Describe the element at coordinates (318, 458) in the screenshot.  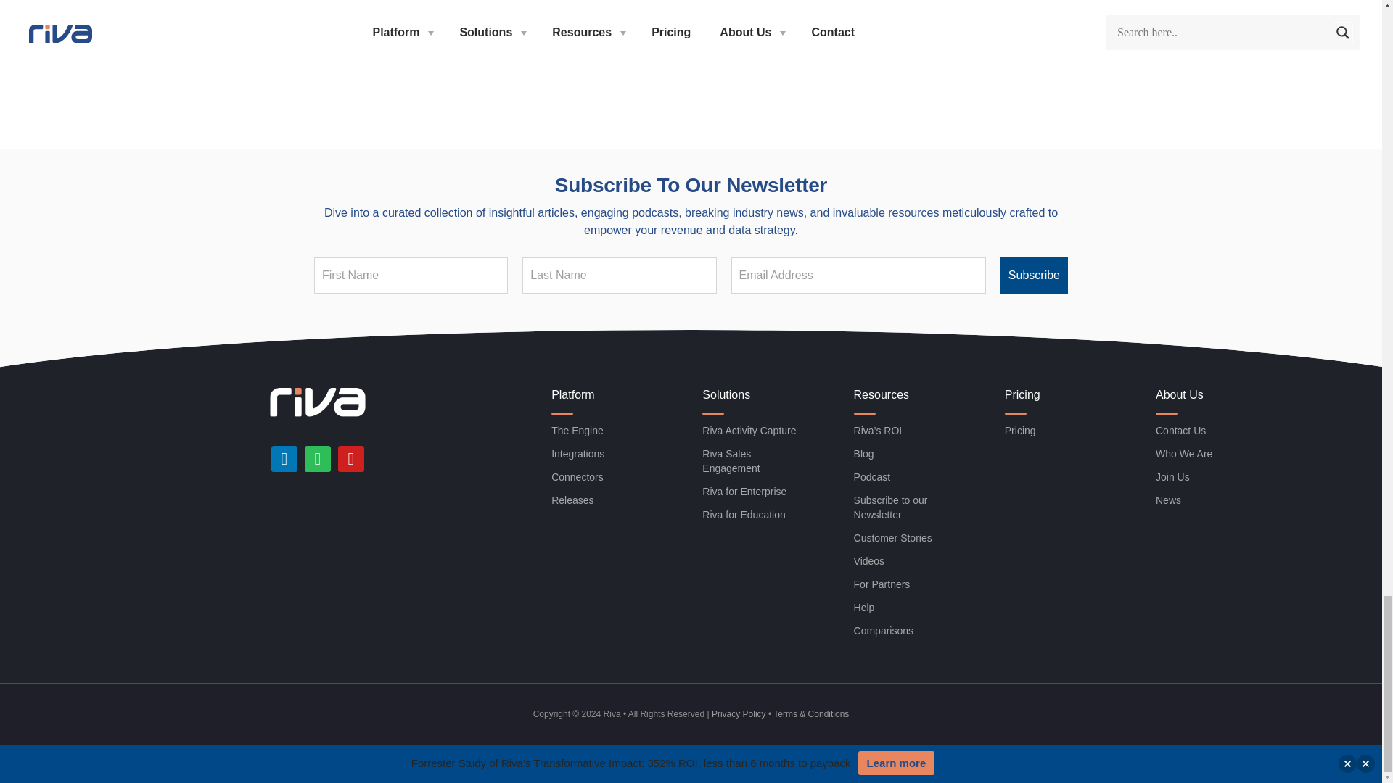
I see `Spotify` at that location.